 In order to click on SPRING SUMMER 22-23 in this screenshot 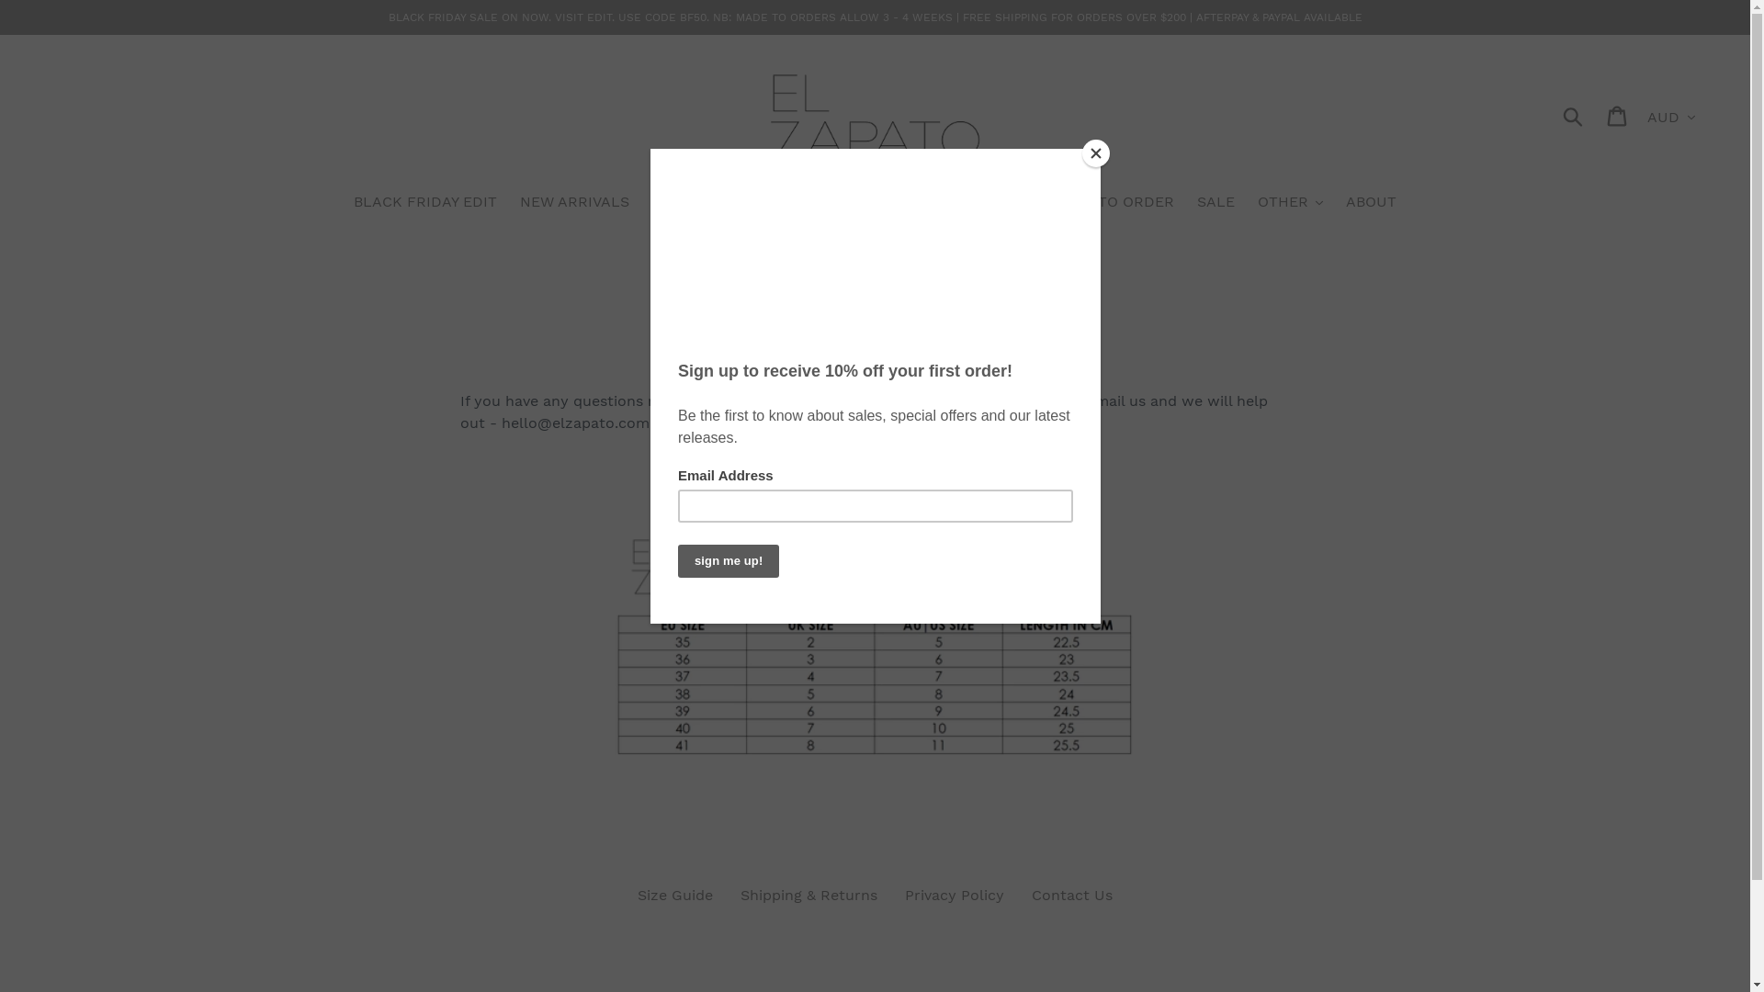, I will do `click(737, 204)`.